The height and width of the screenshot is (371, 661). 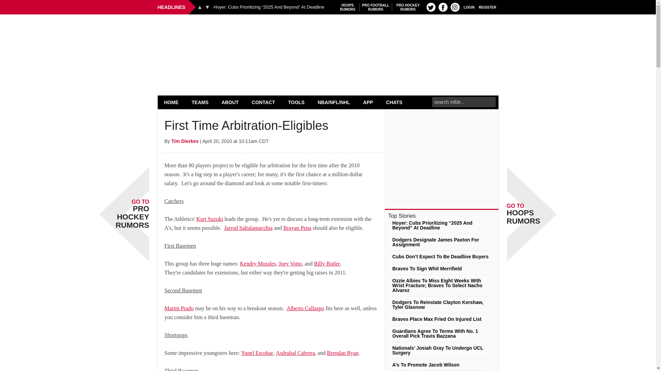 What do you see at coordinates (348, 7) in the screenshot?
I see `Instagram profile` at bounding box center [348, 7].